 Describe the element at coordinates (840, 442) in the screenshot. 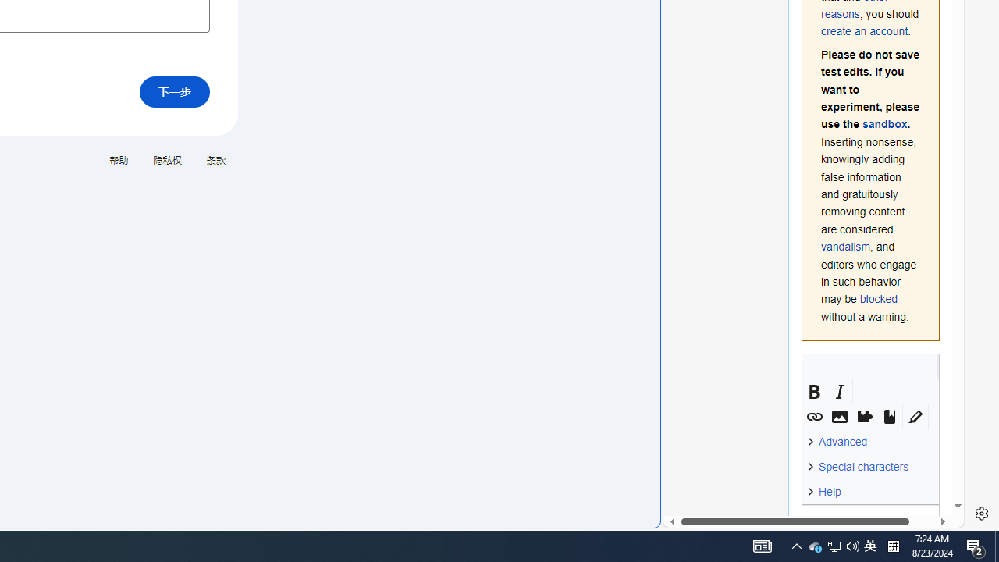

I see `Advanced` at that location.